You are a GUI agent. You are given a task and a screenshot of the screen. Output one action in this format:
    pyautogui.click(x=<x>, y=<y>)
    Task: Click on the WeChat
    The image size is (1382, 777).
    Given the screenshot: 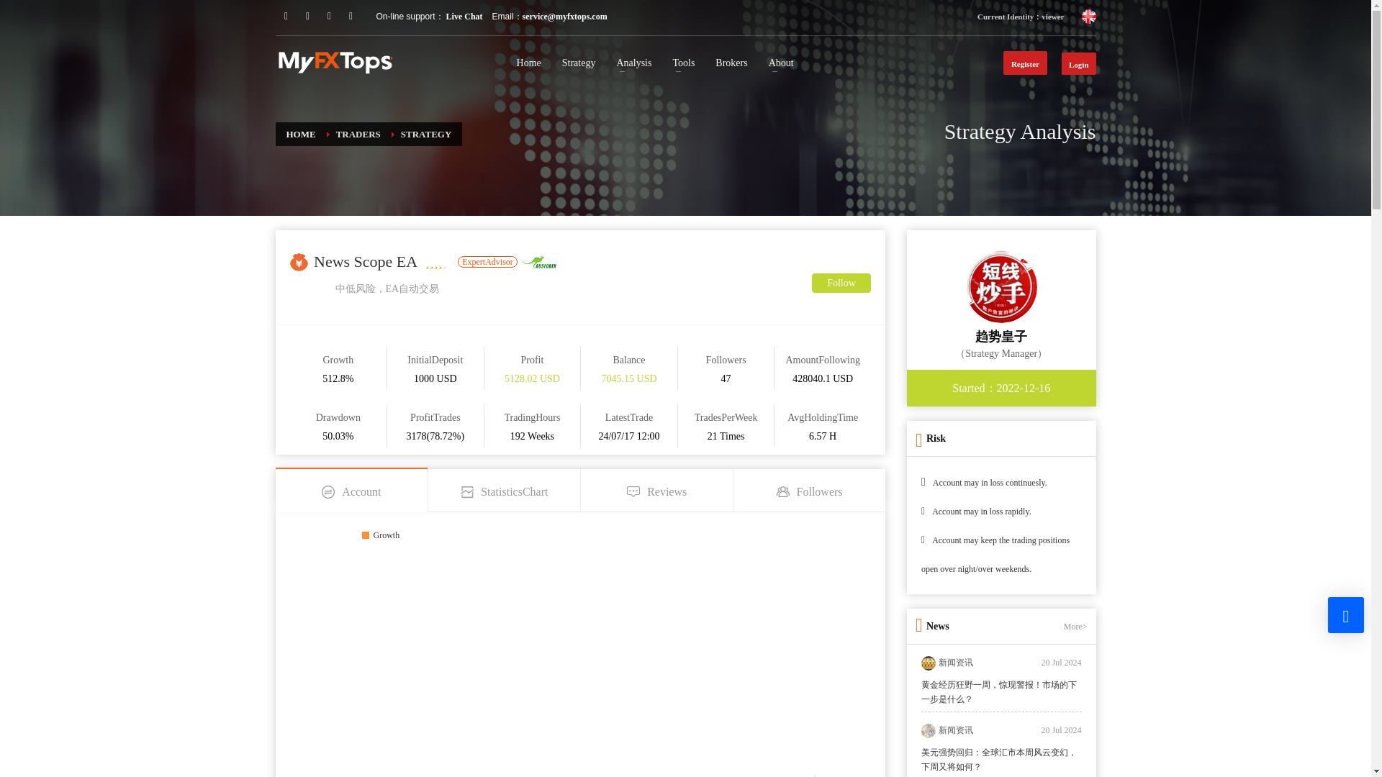 What is the action you would take?
    pyautogui.click(x=307, y=16)
    